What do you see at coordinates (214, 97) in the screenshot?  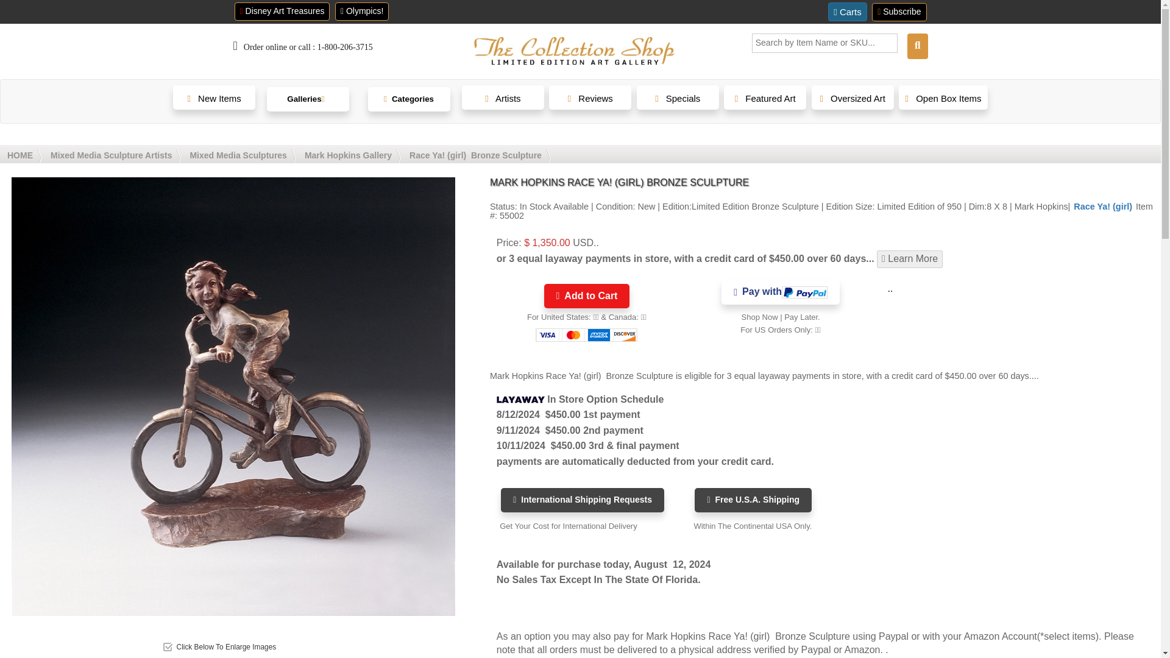 I see `New Items` at bounding box center [214, 97].